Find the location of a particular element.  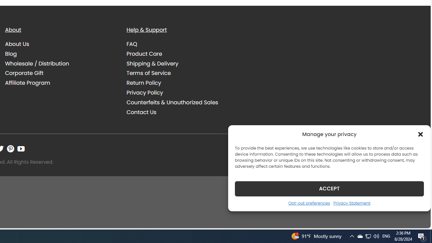

Counterfeits & Unauthorized Sales is located at coordinates (172, 102).